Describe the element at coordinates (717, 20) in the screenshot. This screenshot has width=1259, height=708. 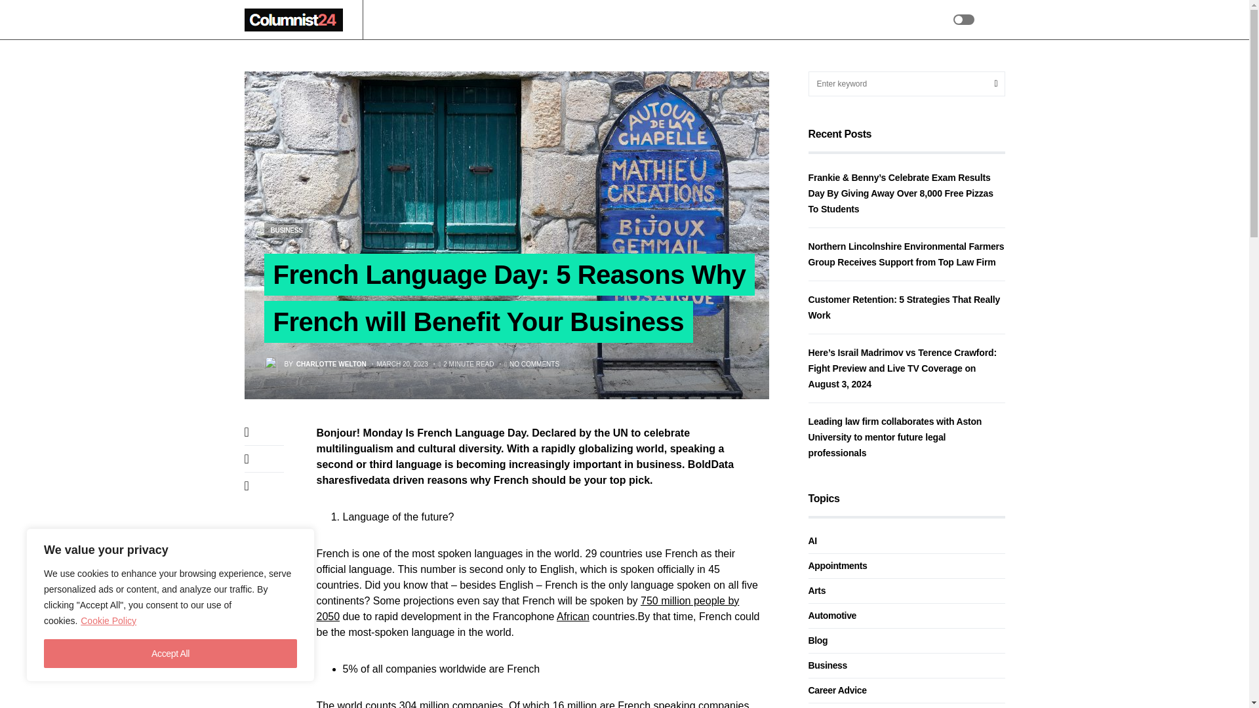
I see `Write For Us` at that location.